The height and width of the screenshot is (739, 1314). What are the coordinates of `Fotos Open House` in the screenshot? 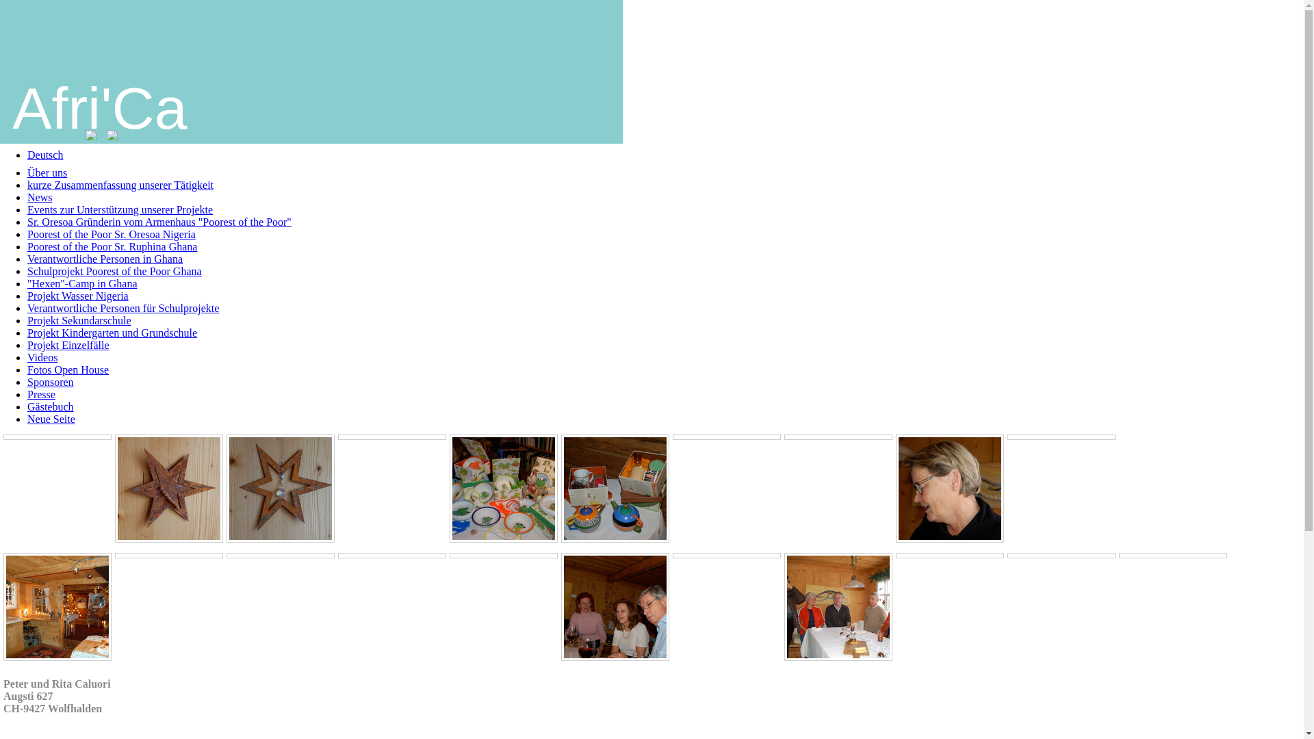 It's located at (68, 369).